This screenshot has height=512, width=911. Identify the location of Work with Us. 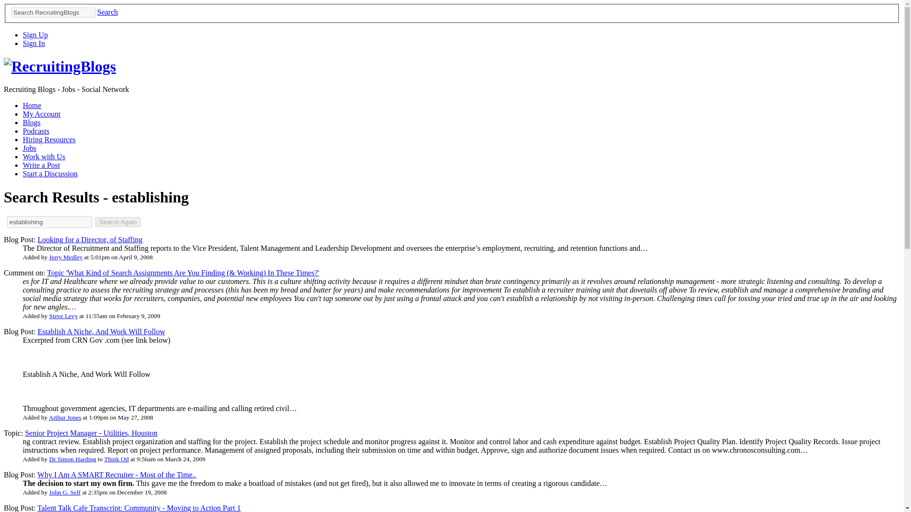
(44, 156).